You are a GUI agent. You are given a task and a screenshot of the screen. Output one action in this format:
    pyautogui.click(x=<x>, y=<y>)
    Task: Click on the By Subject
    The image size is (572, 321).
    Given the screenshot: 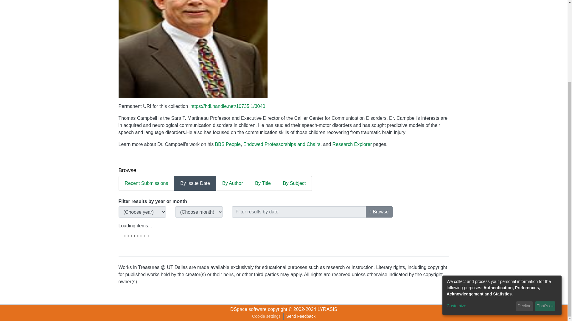 What is the action you would take?
    pyautogui.click(x=294, y=183)
    